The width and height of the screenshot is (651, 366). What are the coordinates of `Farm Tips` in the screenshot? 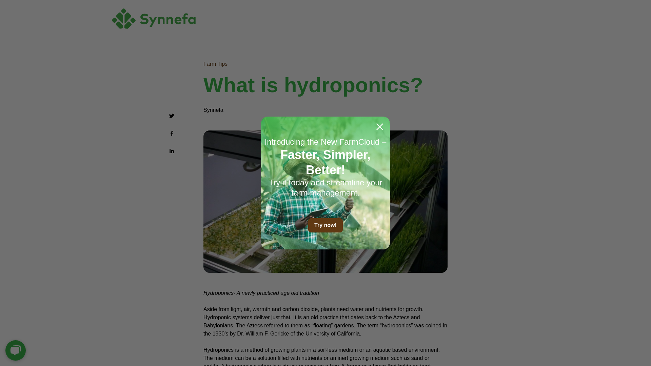 It's located at (215, 64).